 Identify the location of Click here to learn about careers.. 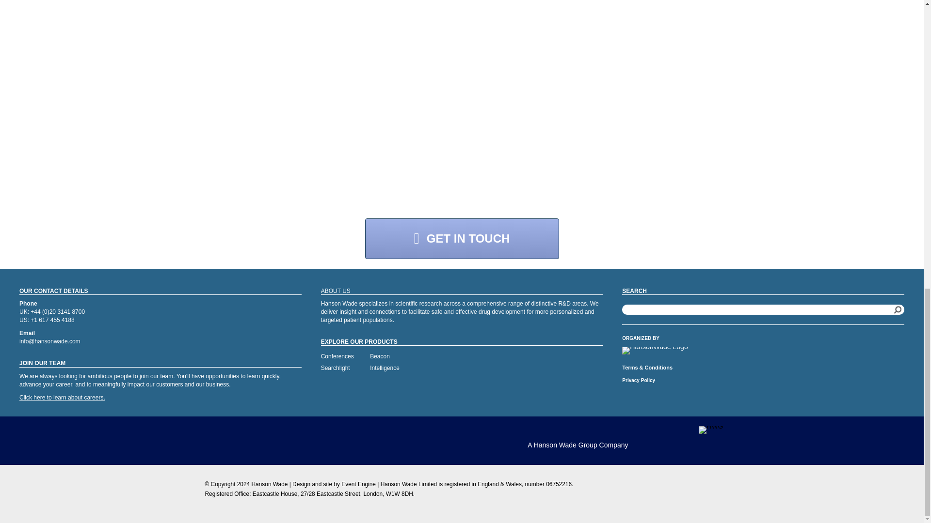
(62, 398).